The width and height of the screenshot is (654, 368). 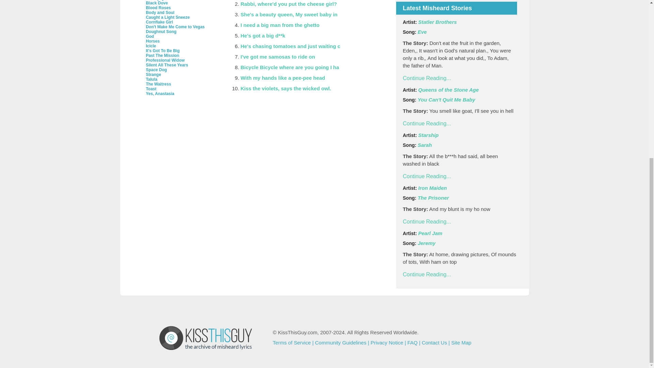 What do you see at coordinates (168, 17) in the screenshot?
I see `See misheard lyrics of Caught a Light Sneeze by Tori Amos` at bounding box center [168, 17].